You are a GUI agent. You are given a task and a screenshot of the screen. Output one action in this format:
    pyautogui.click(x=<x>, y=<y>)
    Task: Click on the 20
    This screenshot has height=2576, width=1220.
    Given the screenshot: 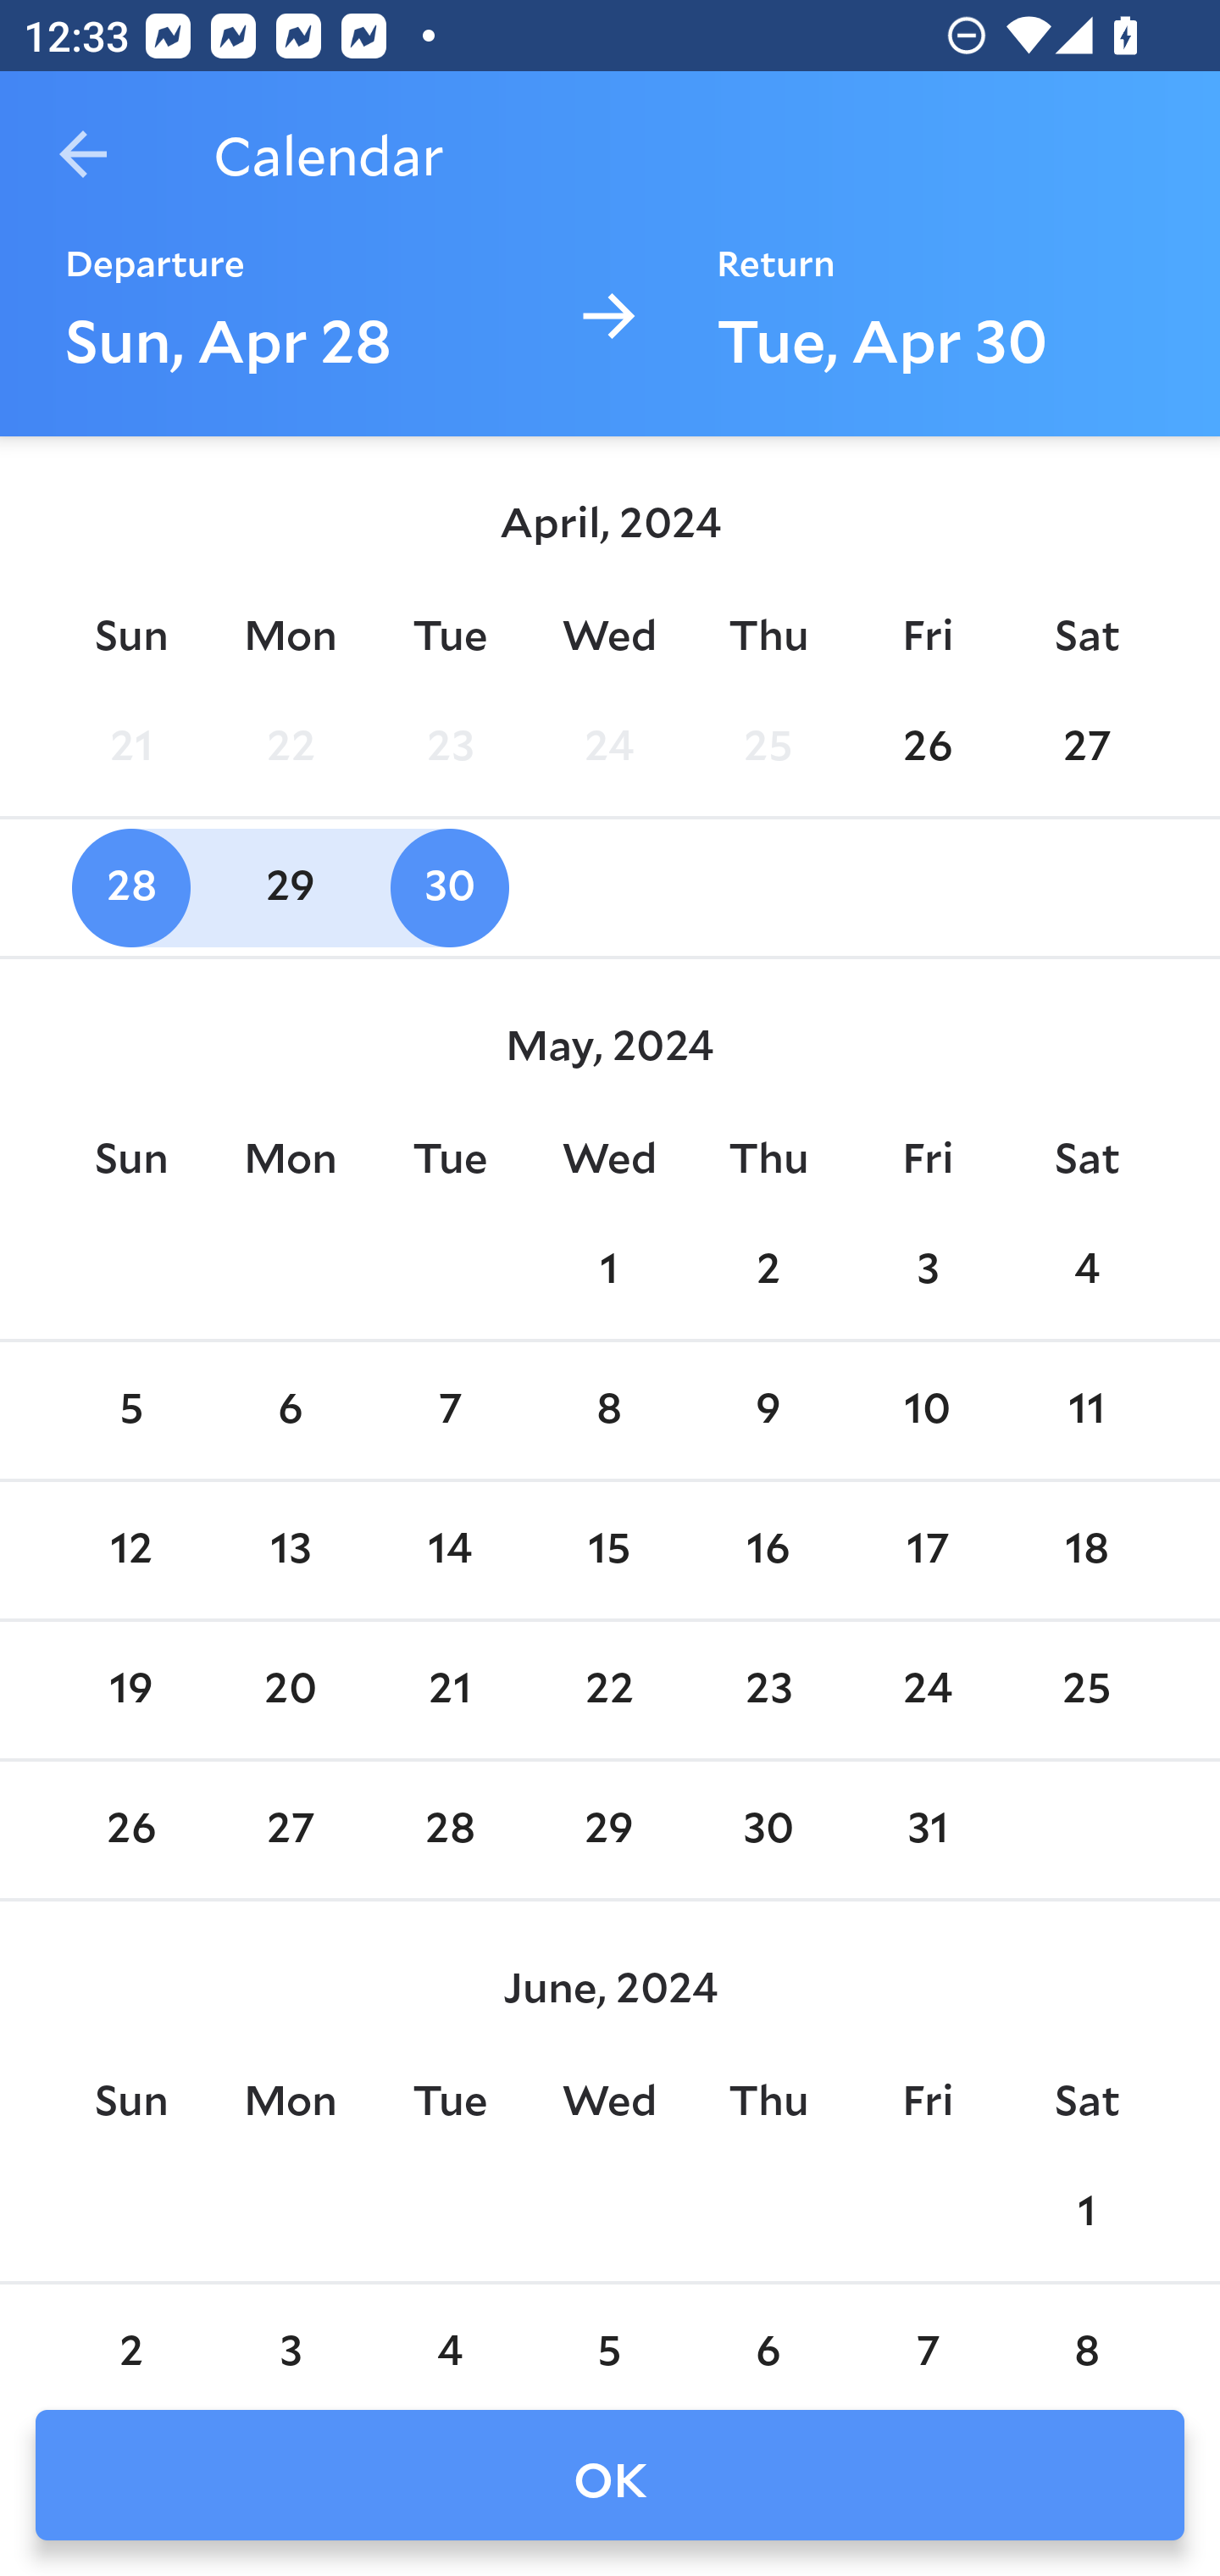 What is the action you would take?
    pyautogui.click(x=291, y=1690)
    